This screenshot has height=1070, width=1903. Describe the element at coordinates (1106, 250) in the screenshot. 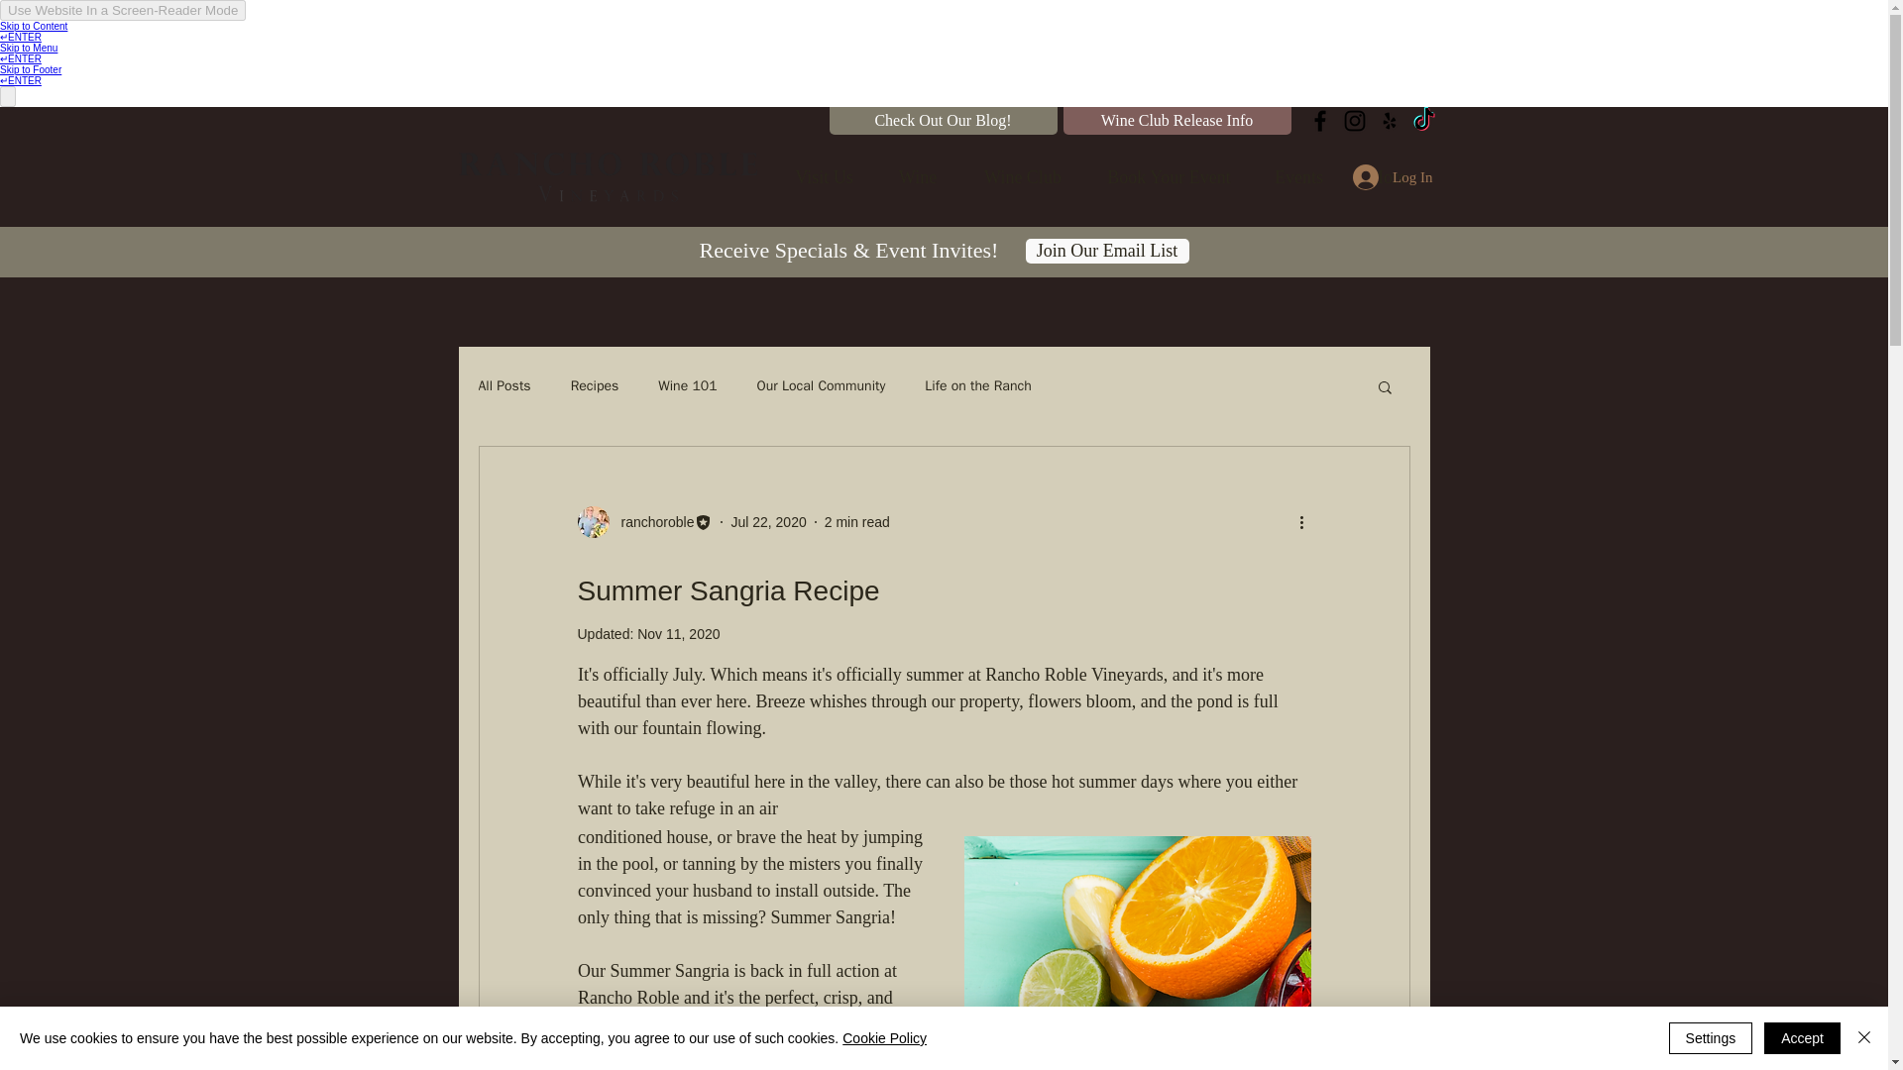

I see `Join Our Email List` at that location.